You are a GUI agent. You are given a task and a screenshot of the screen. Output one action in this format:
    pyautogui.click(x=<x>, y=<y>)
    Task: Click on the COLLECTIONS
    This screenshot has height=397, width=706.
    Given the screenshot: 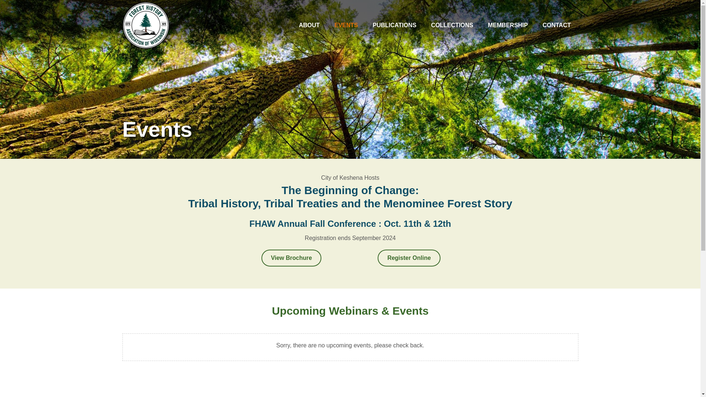 What is the action you would take?
    pyautogui.click(x=452, y=25)
    